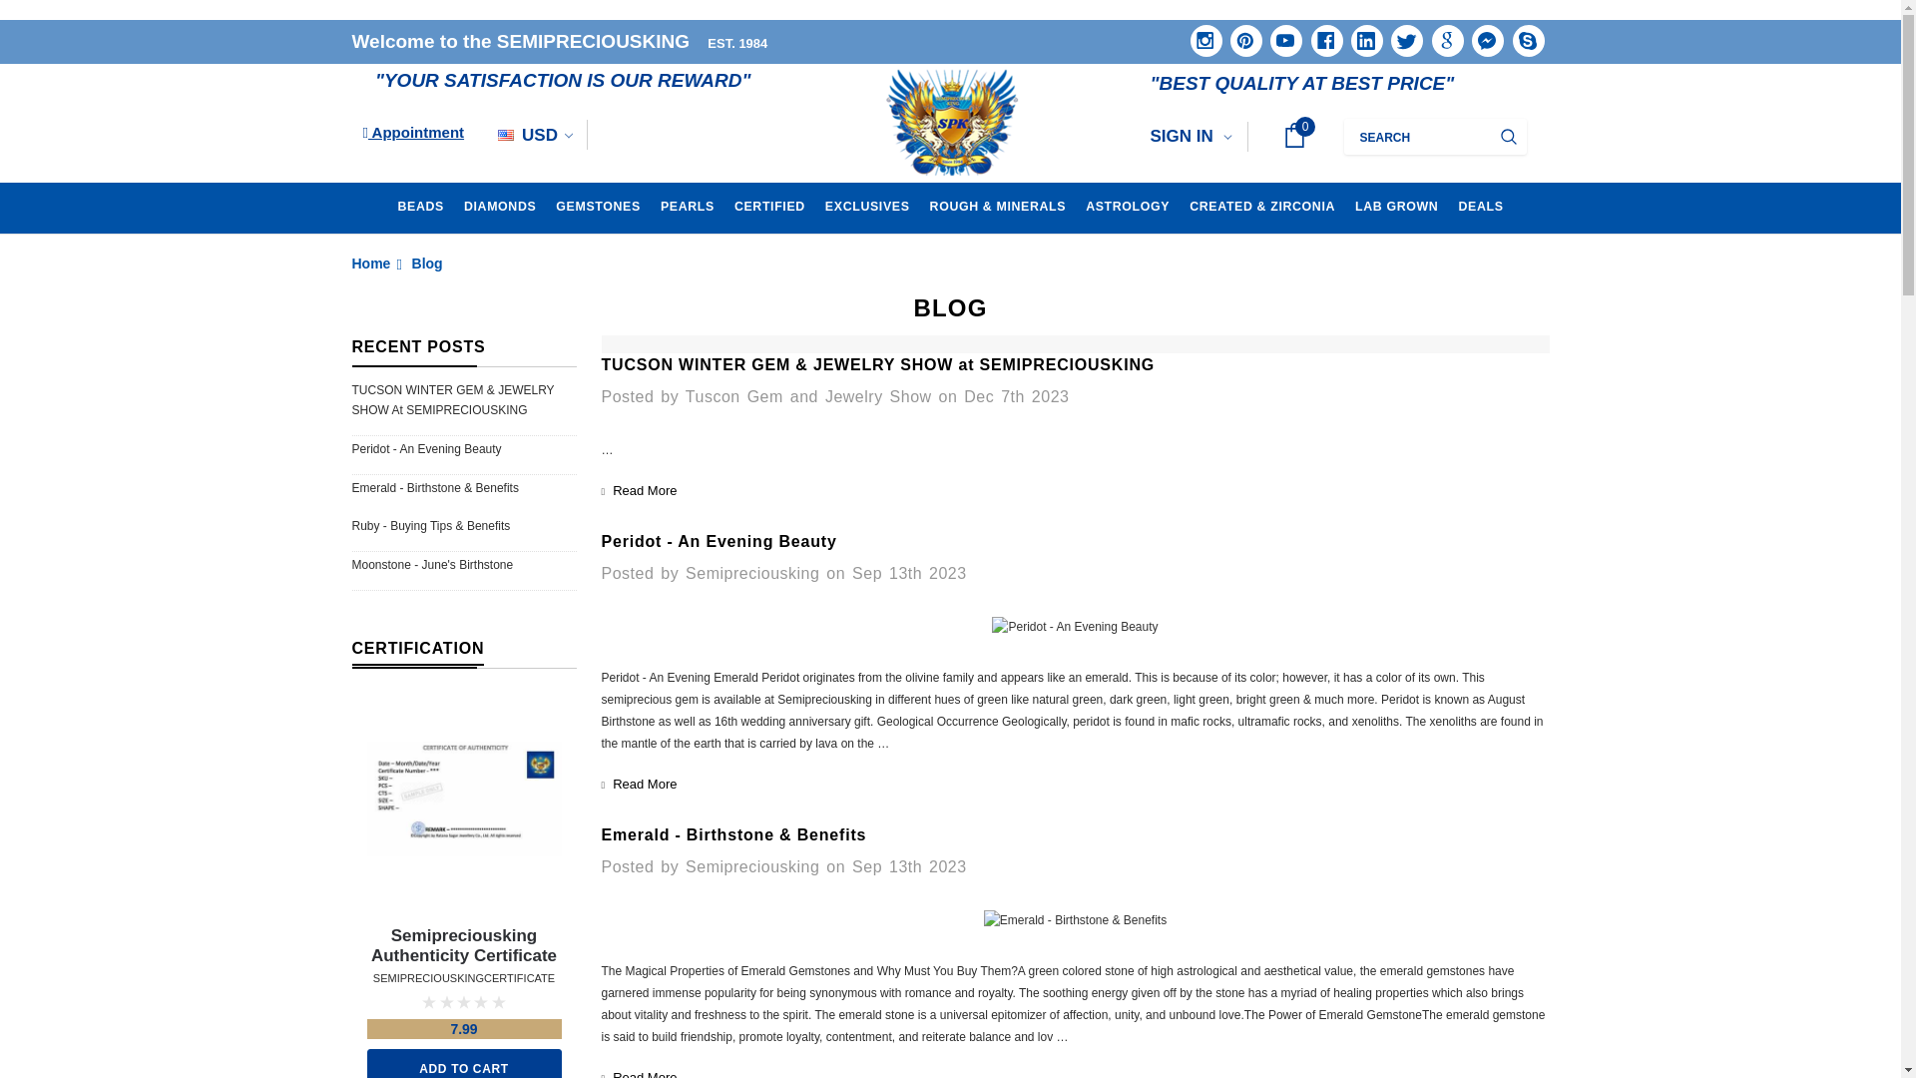 This screenshot has height=1078, width=1916. I want to click on youtube, so click(1278, 34).